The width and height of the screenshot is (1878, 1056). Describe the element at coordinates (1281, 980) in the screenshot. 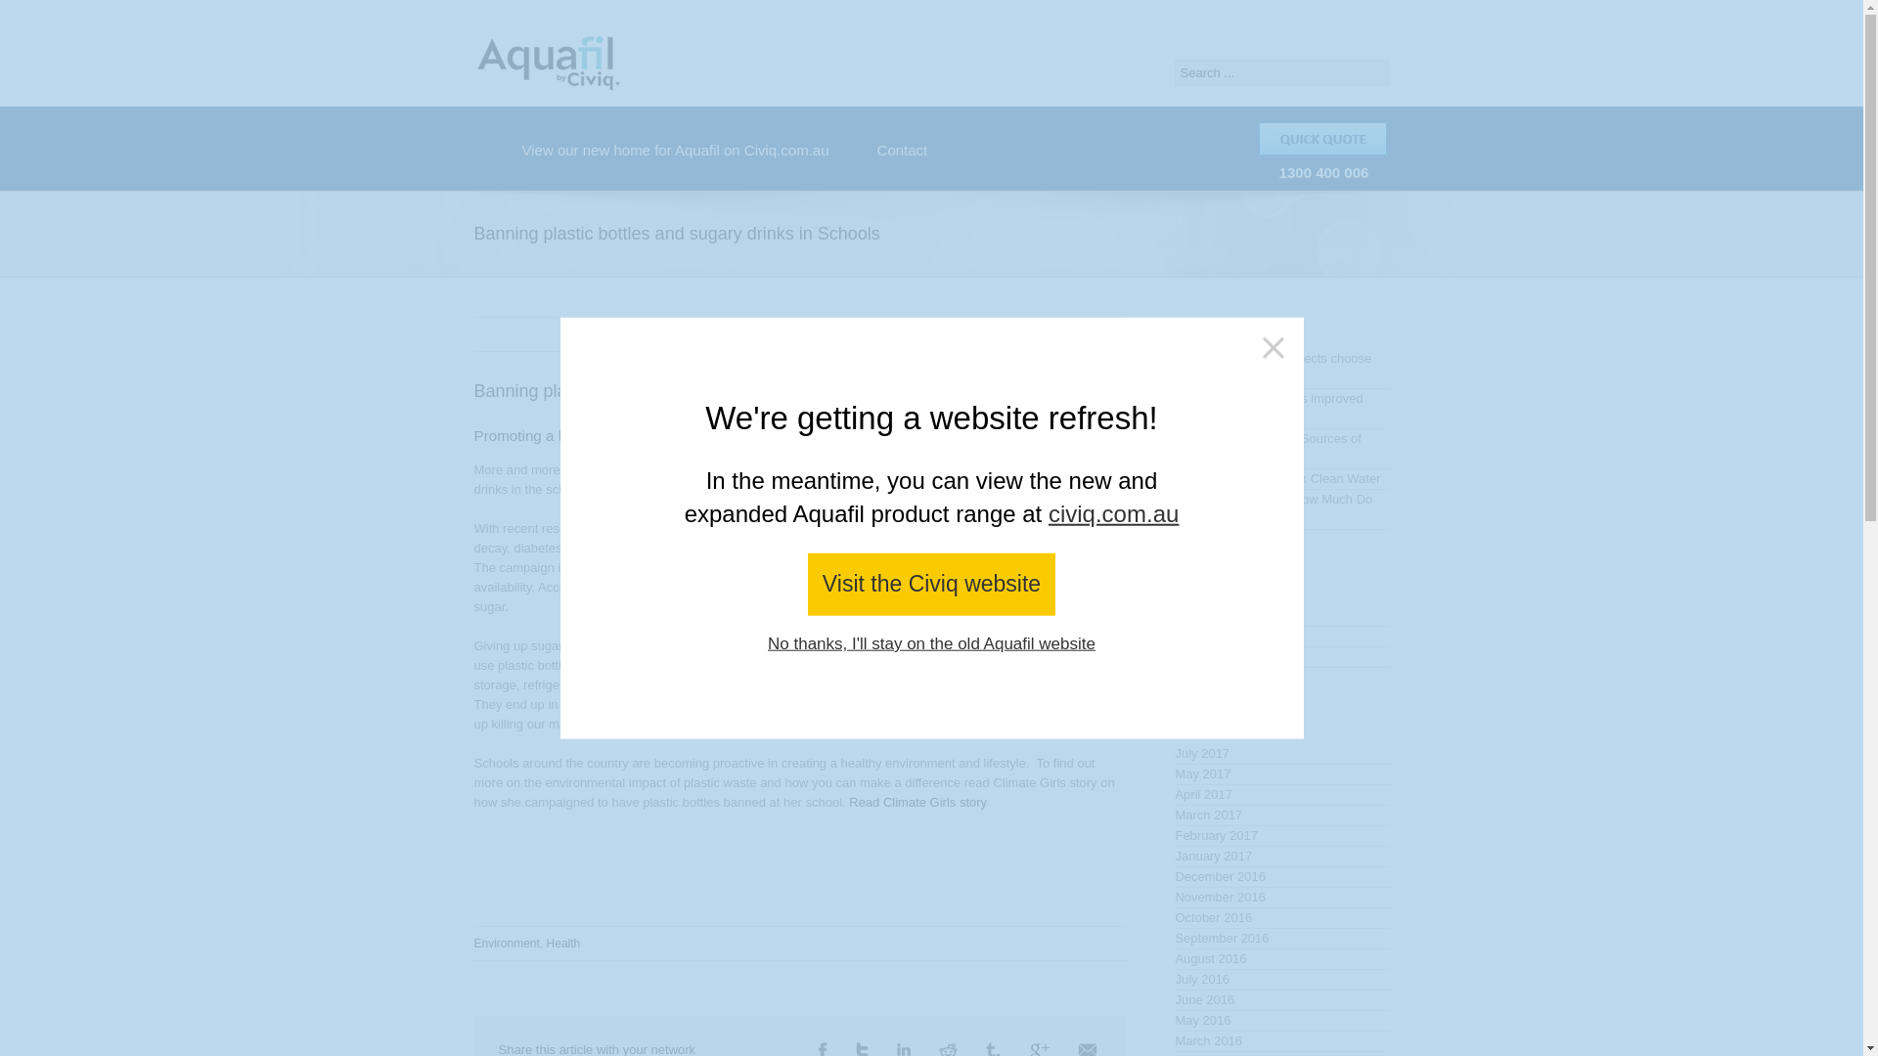

I see `July 2016` at that location.